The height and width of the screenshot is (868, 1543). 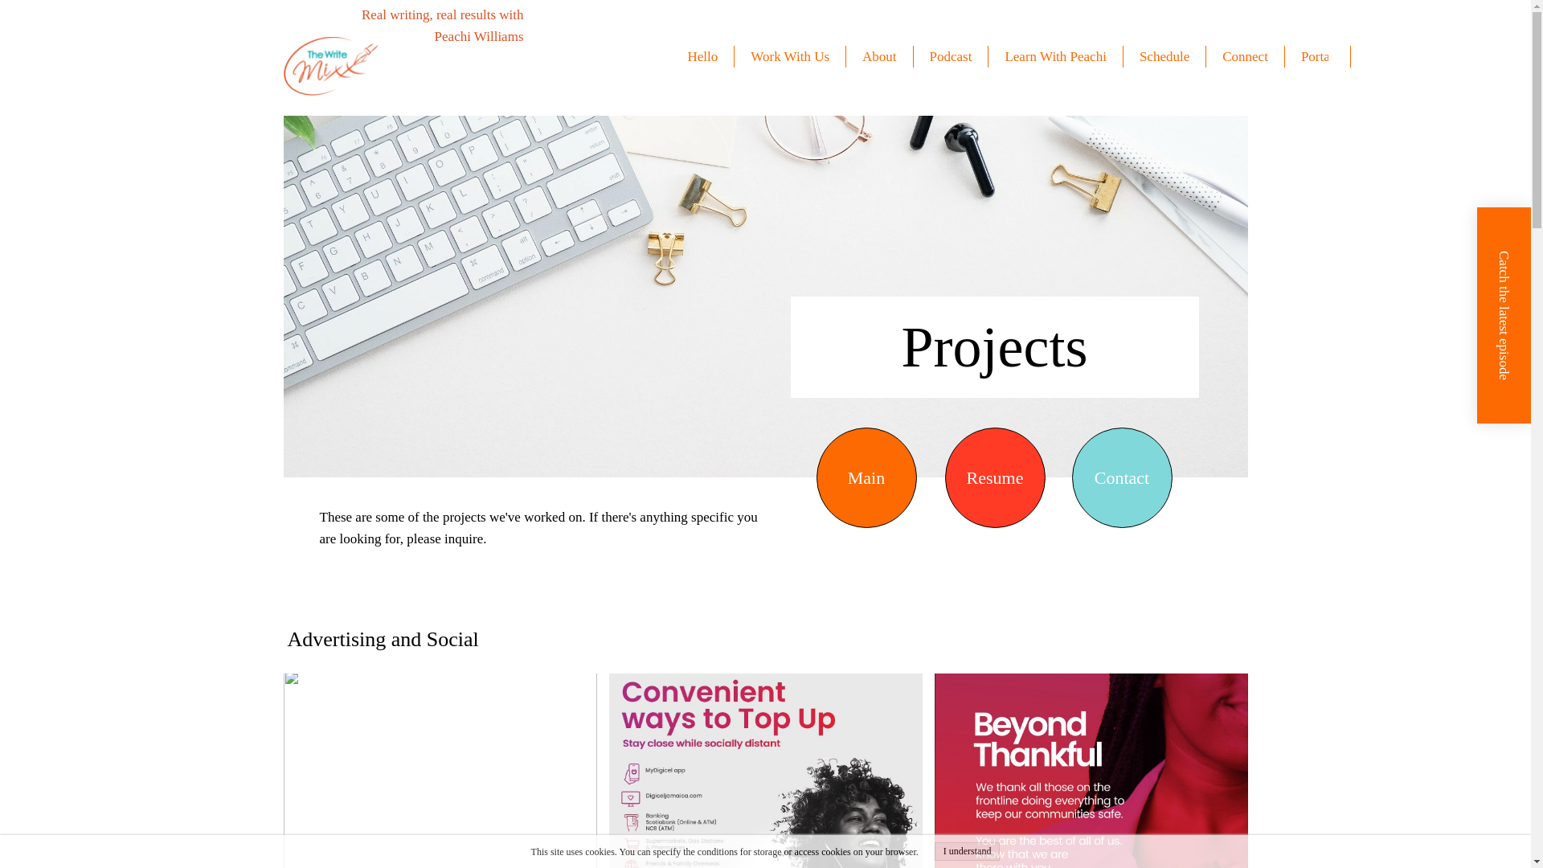 I want to click on Podcast, so click(x=955, y=56).